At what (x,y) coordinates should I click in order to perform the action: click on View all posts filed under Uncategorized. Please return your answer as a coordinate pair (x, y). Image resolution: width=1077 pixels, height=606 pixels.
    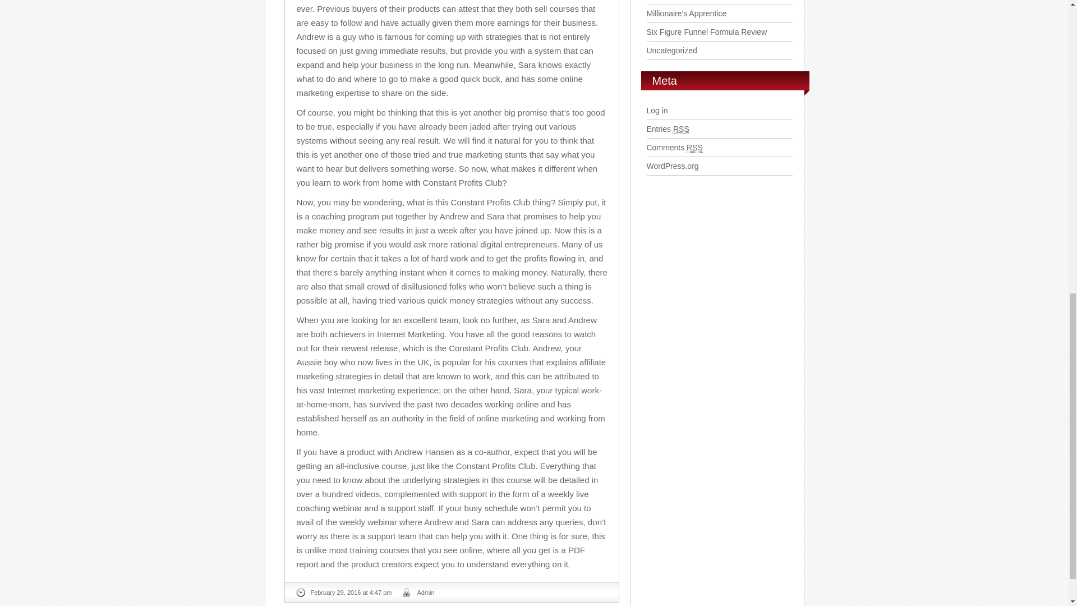
    Looking at the image, I should click on (671, 50).